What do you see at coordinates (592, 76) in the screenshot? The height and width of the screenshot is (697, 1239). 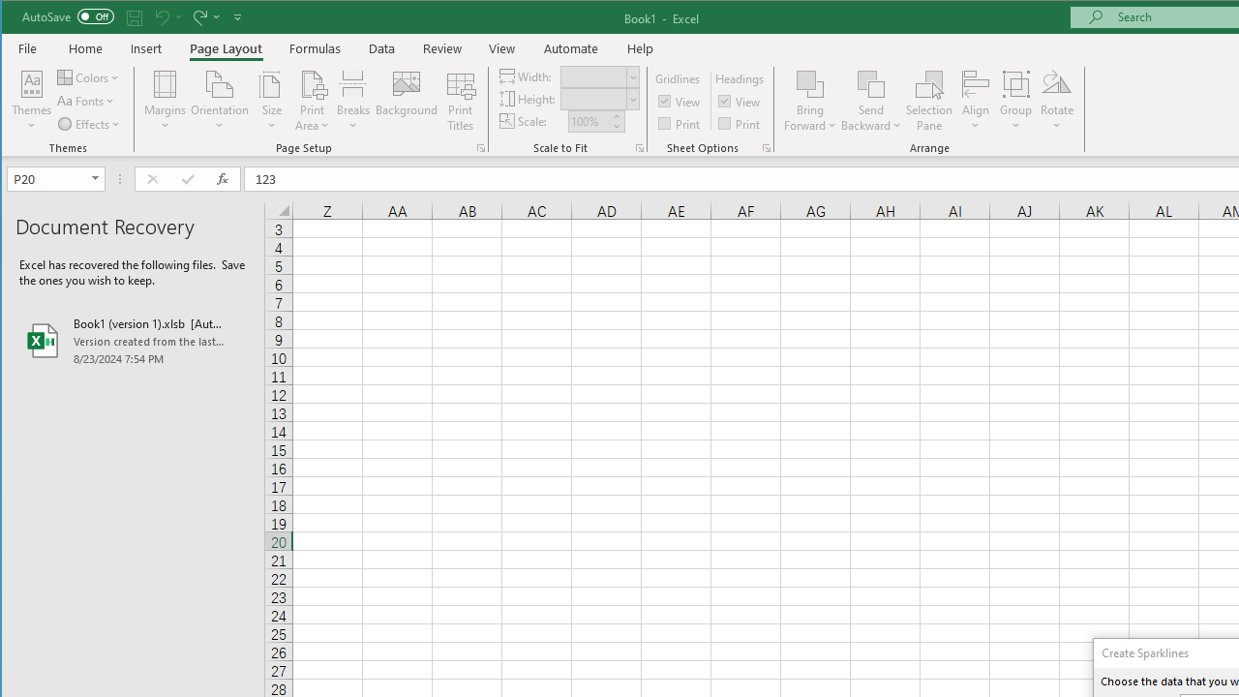 I see `Width` at bounding box center [592, 76].